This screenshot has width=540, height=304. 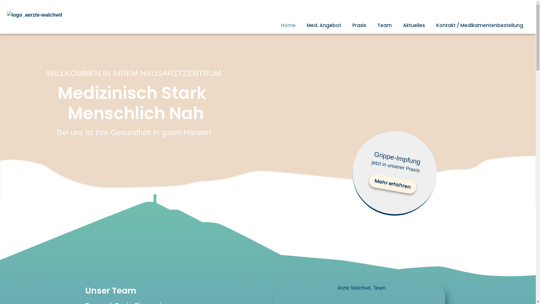 What do you see at coordinates (324, 25) in the screenshot?
I see `Med. Angebot` at bounding box center [324, 25].